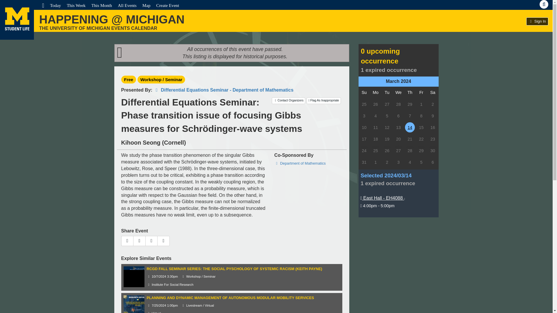  I want to click on Share on Facebook, so click(139, 241).